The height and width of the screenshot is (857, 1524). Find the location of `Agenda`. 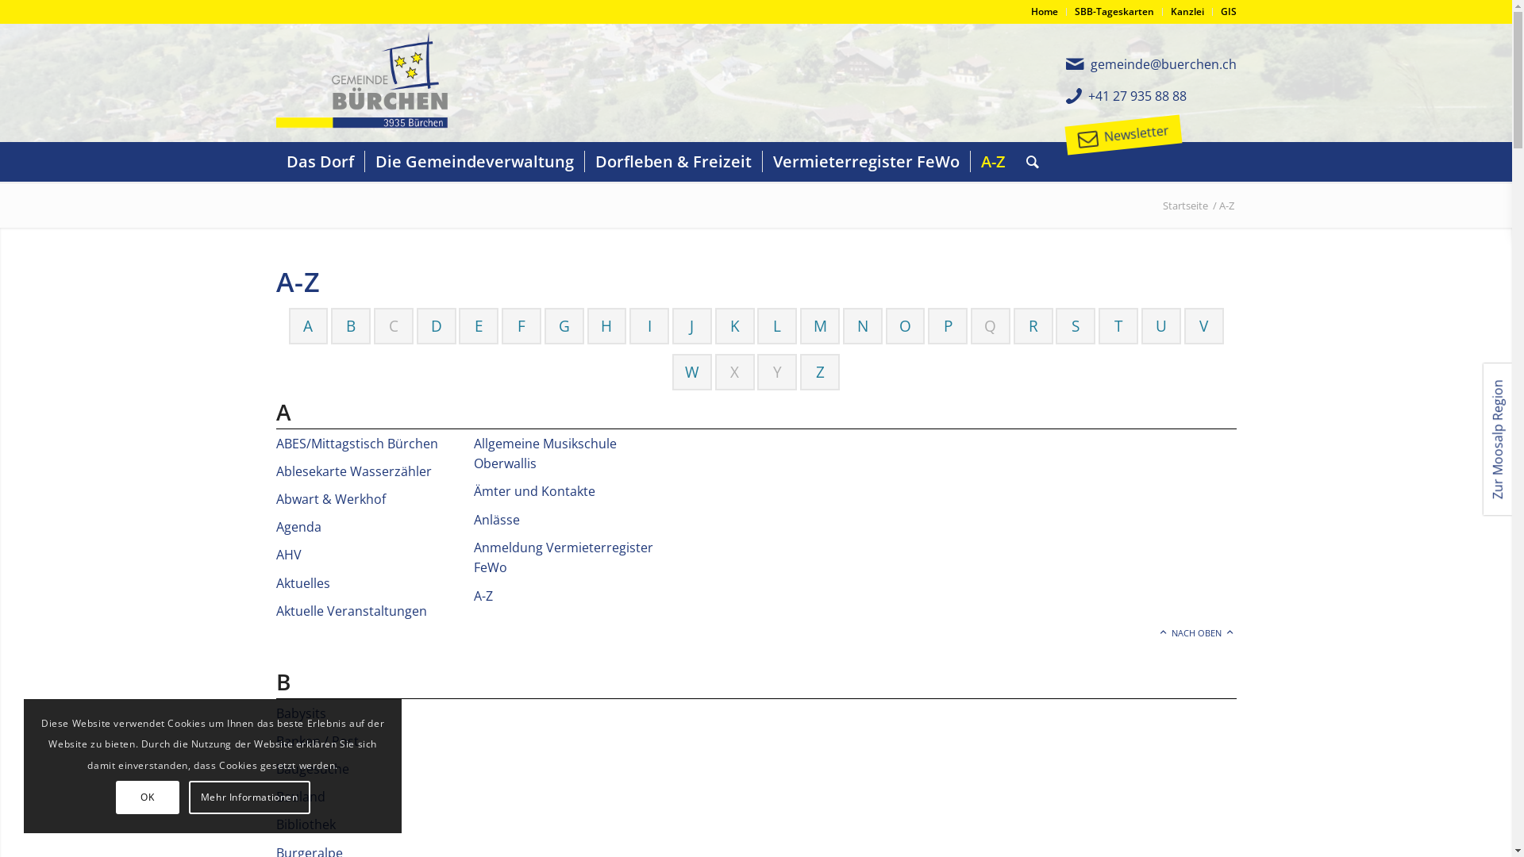

Agenda is located at coordinates (298, 527).